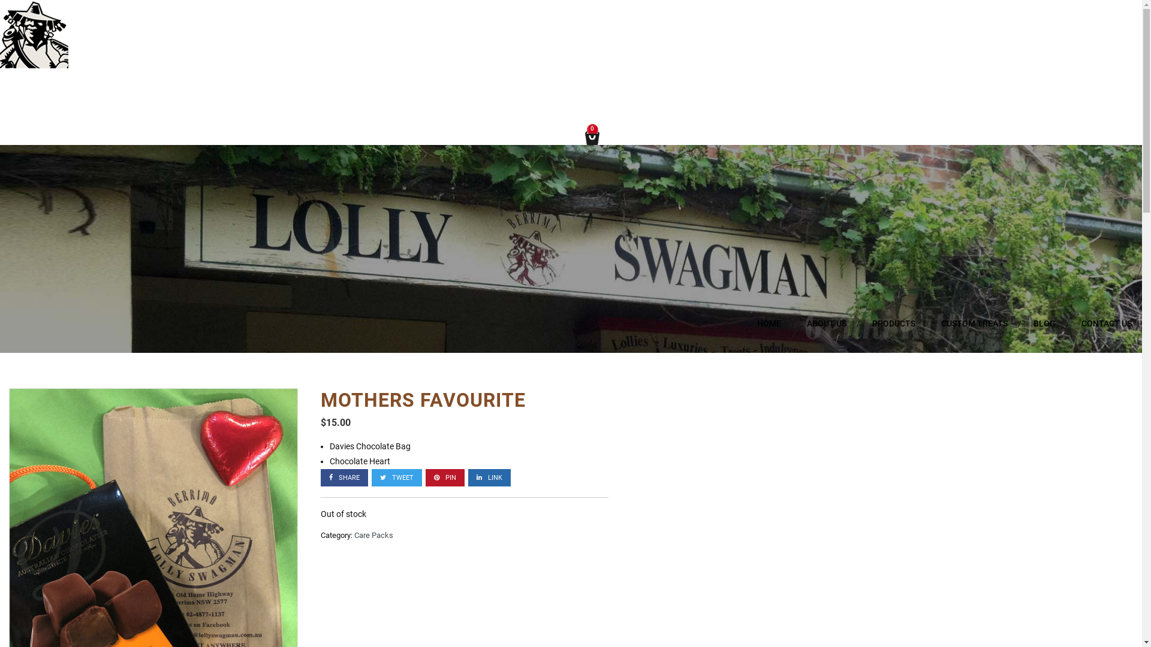 Image resolution: width=1151 pixels, height=647 pixels. What do you see at coordinates (894, 323) in the screenshot?
I see `PRODUCTS` at bounding box center [894, 323].